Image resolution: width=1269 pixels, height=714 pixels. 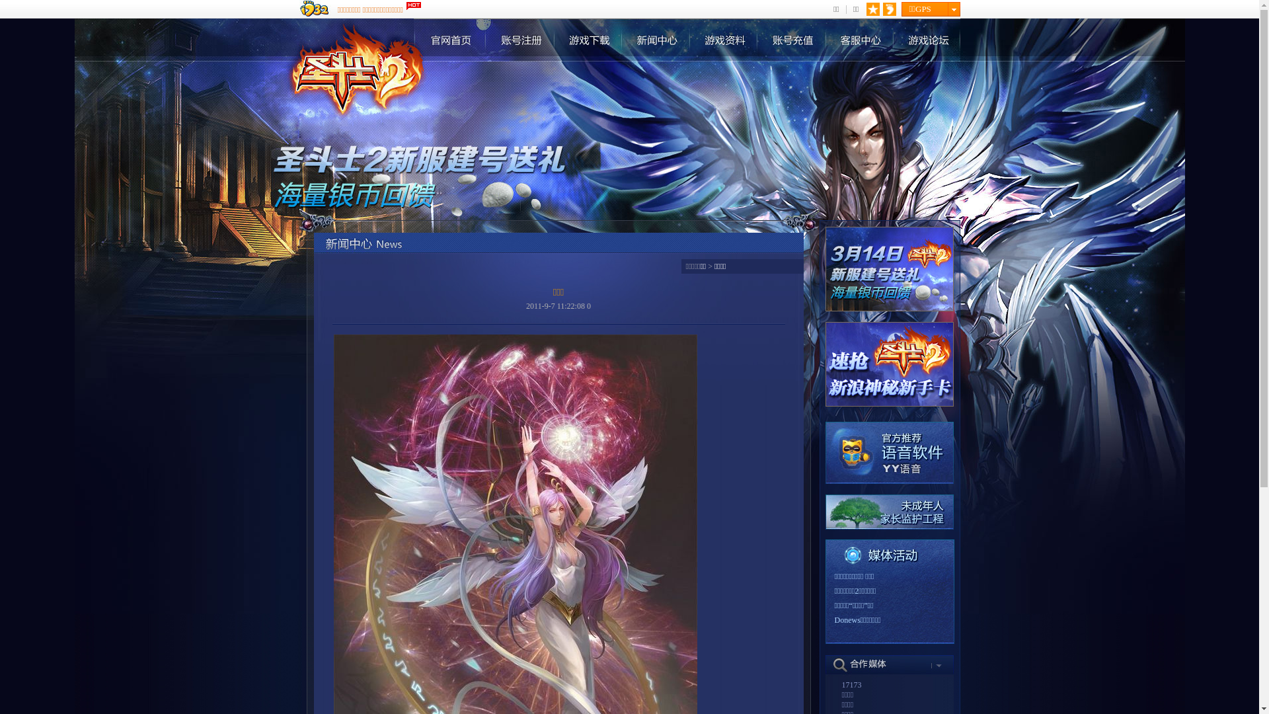 I want to click on 17173, so click(x=852, y=685).